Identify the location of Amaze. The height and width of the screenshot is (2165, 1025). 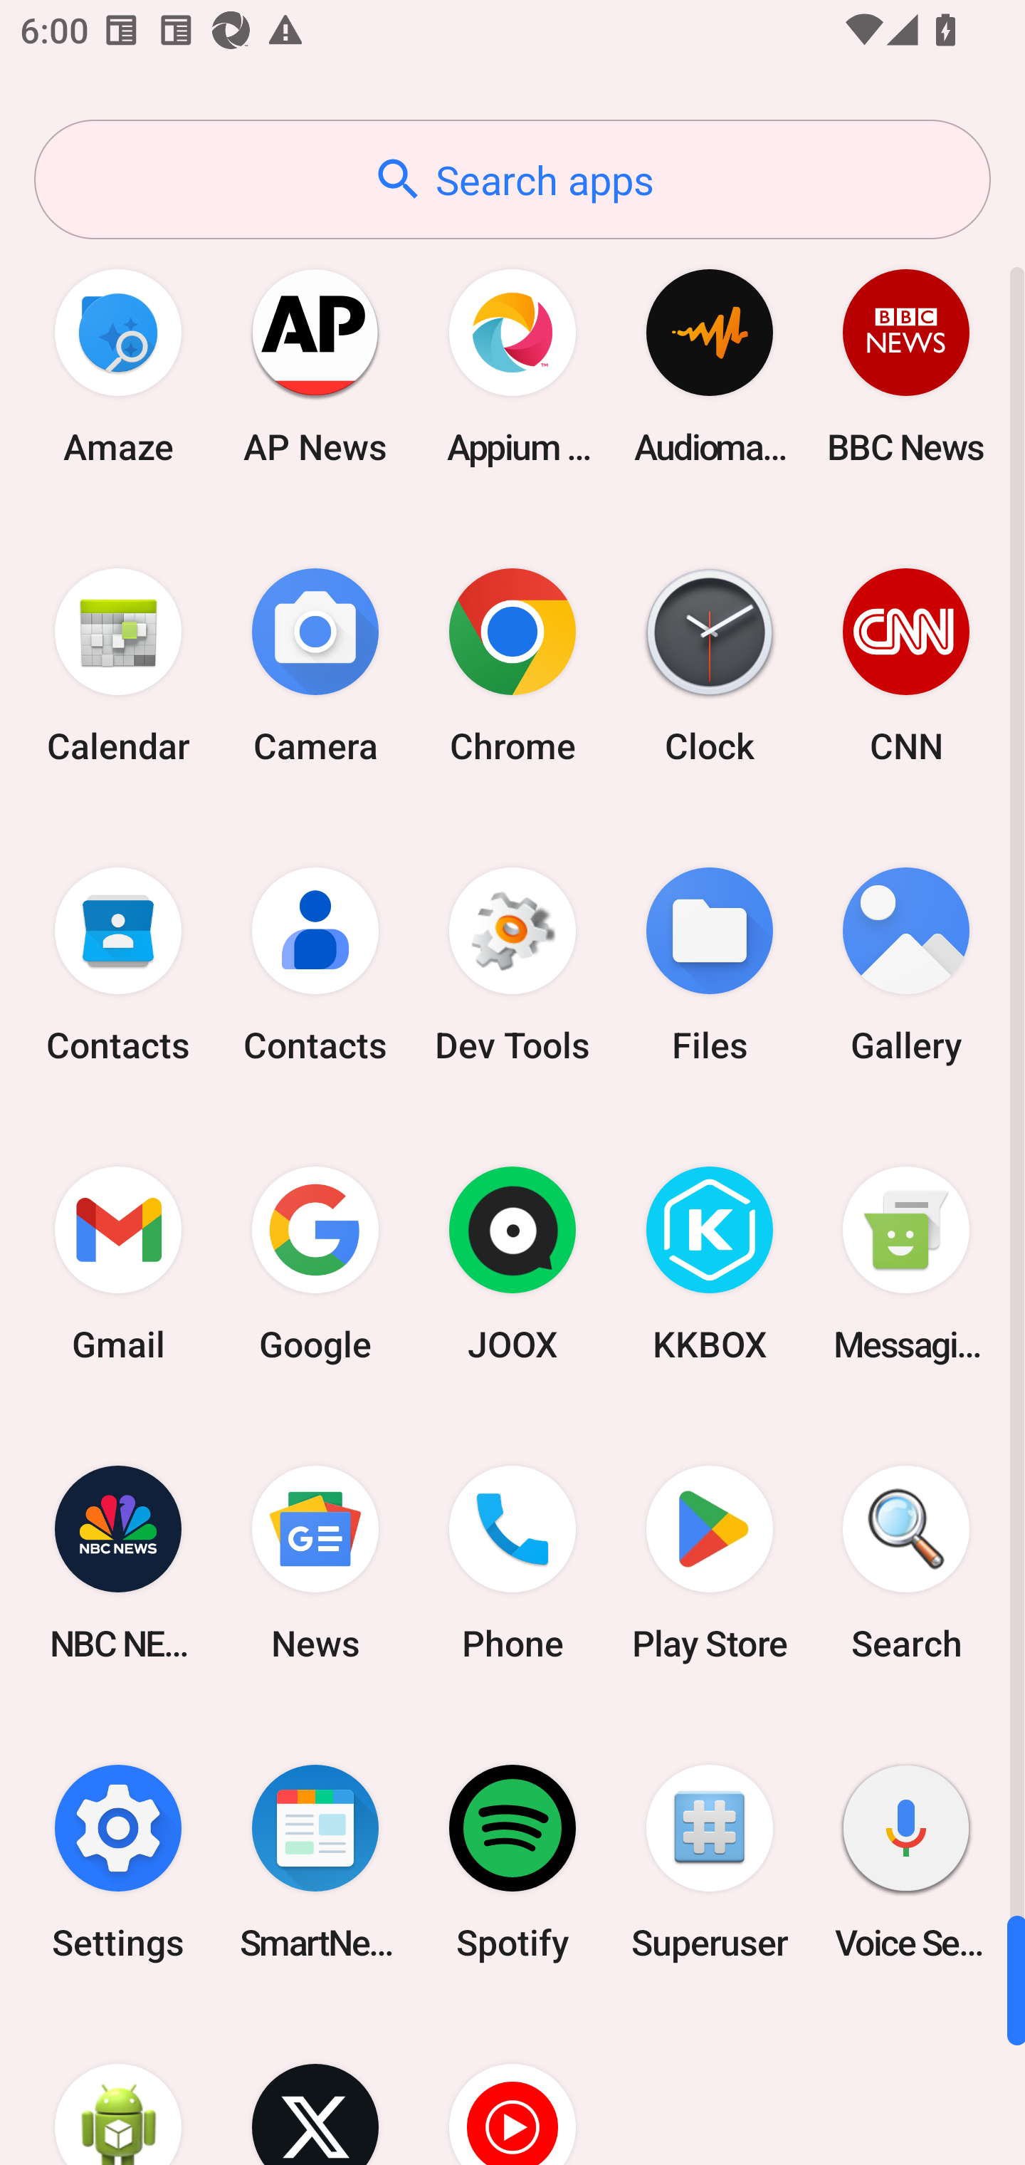
(118, 366).